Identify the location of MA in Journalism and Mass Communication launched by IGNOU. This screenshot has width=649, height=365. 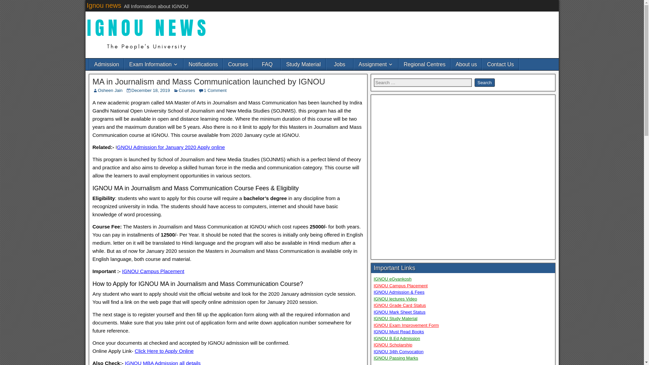
(209, 81).